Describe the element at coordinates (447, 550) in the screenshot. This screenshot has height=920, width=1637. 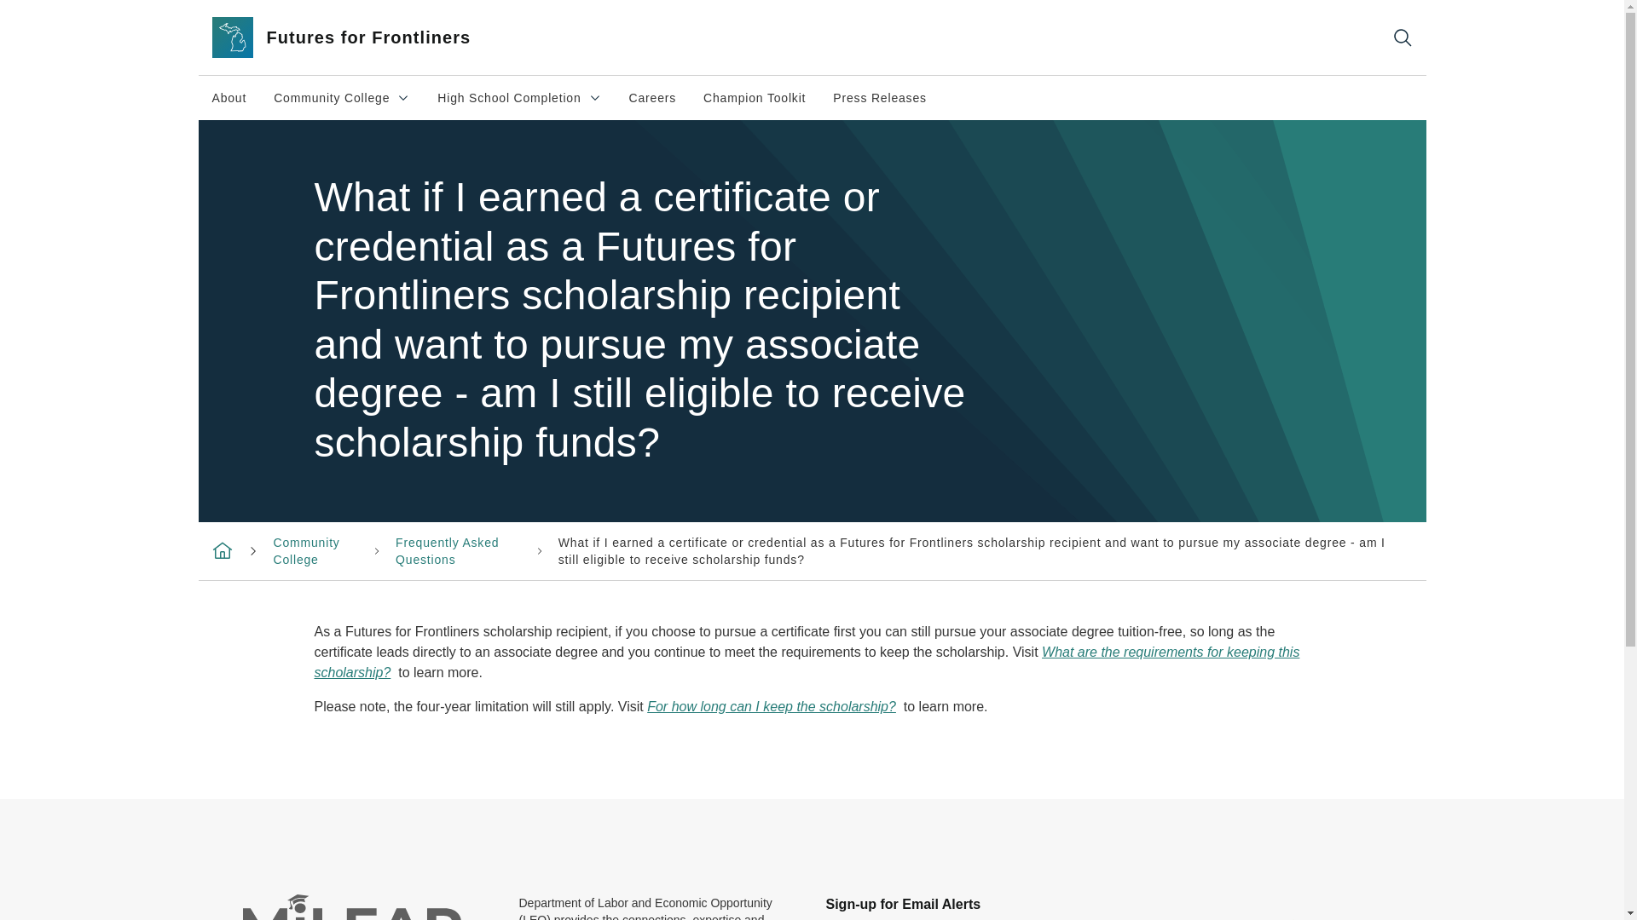
I see `About` at that location.